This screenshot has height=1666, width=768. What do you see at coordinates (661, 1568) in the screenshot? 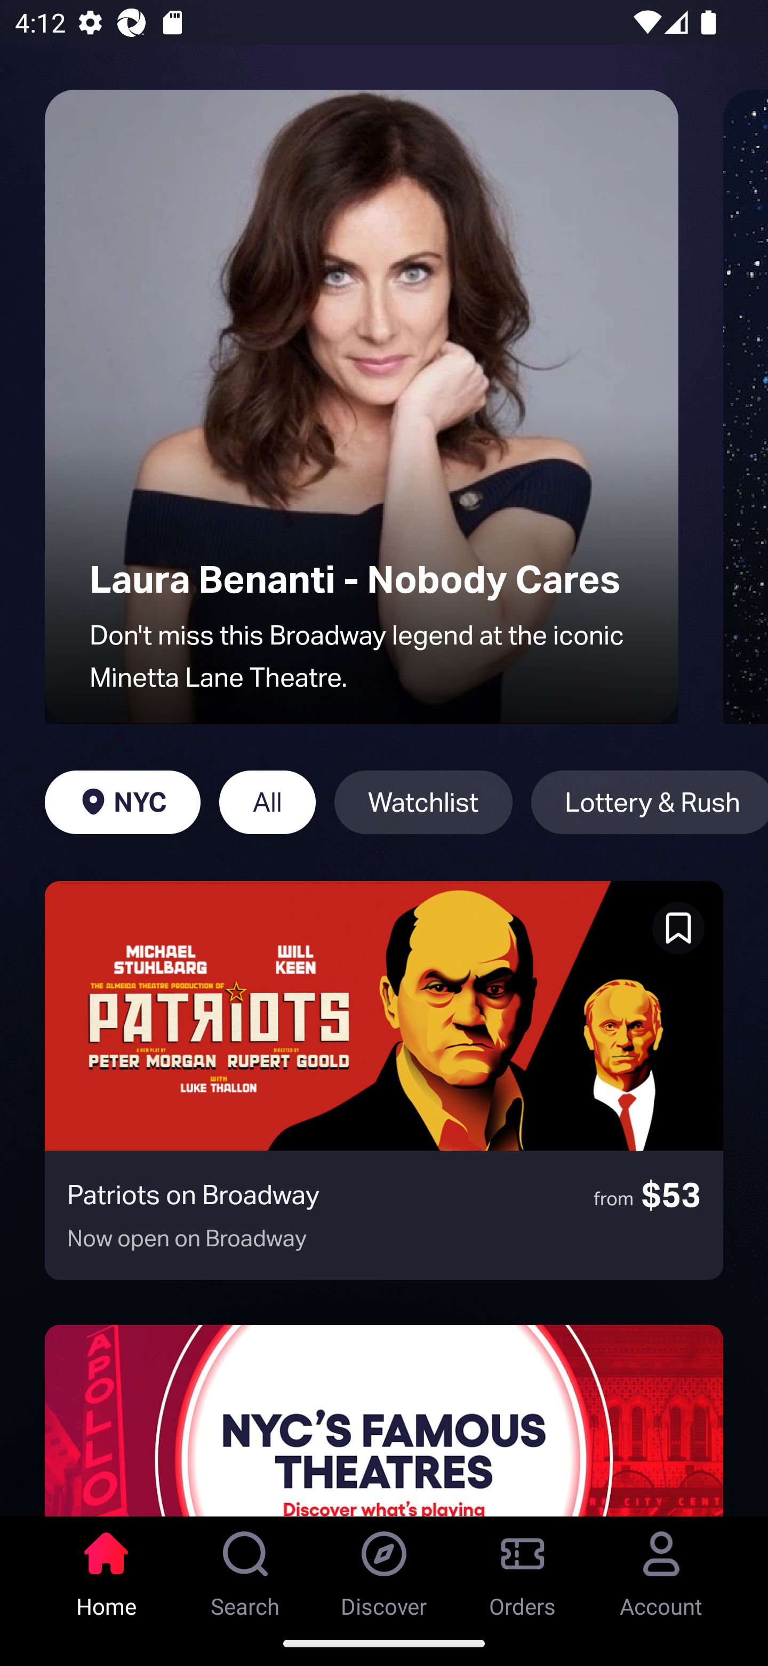
I see `Account` at bounding box center [661, 1568].